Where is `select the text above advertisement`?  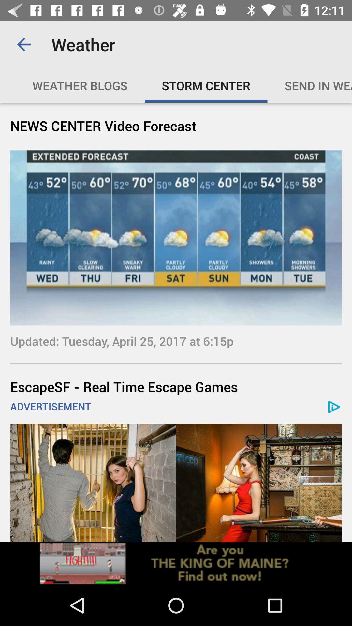 select the text above advertisement is located at coordinates (176, 386).